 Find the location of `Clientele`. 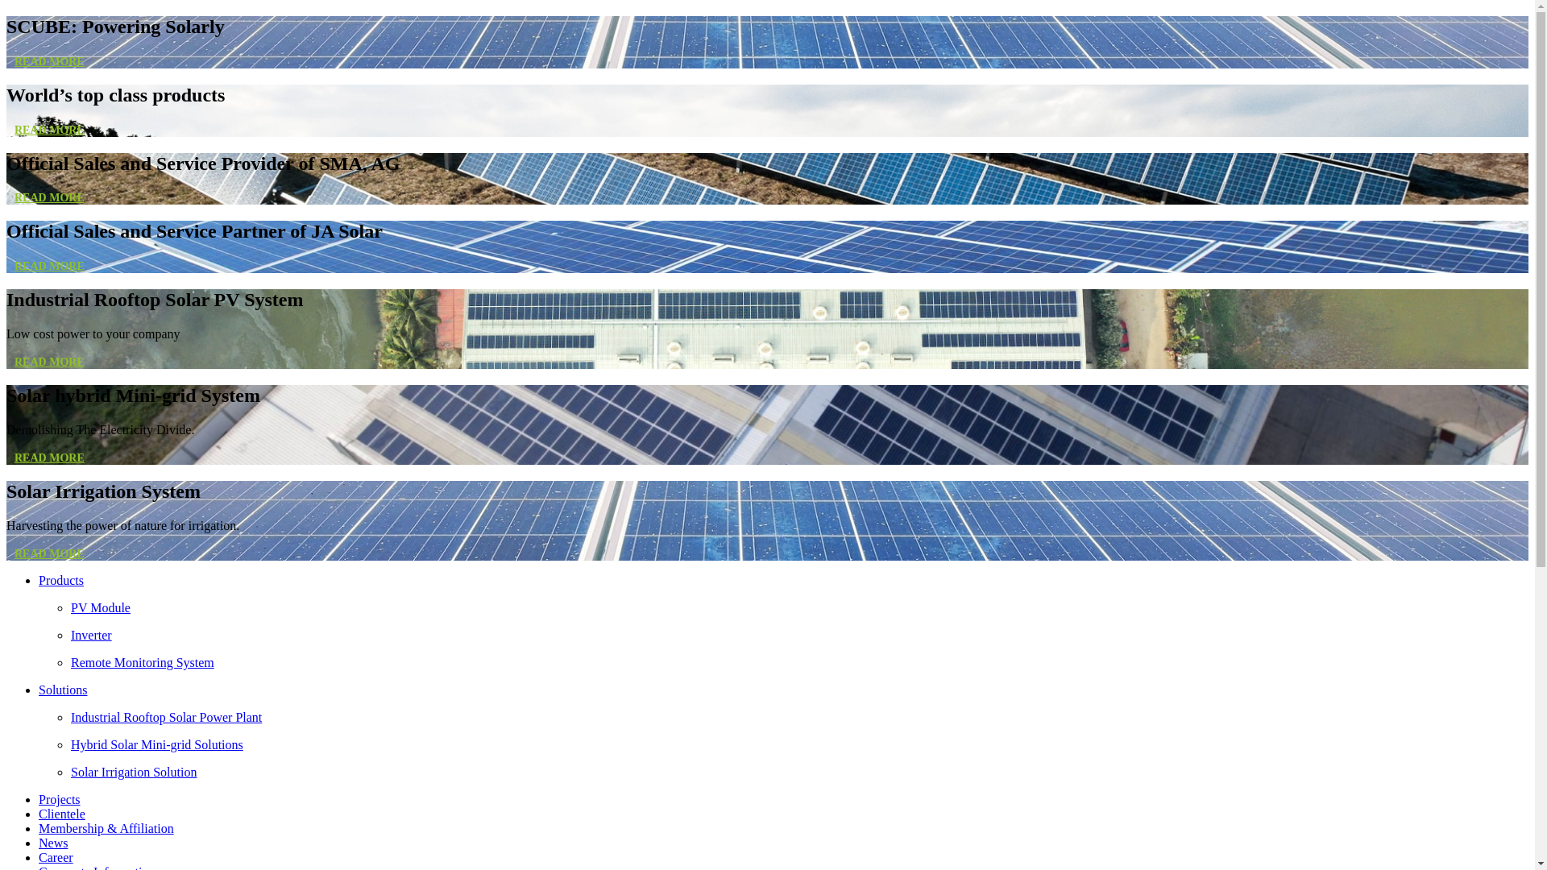

Clientele is located at coordinates (62, 814).